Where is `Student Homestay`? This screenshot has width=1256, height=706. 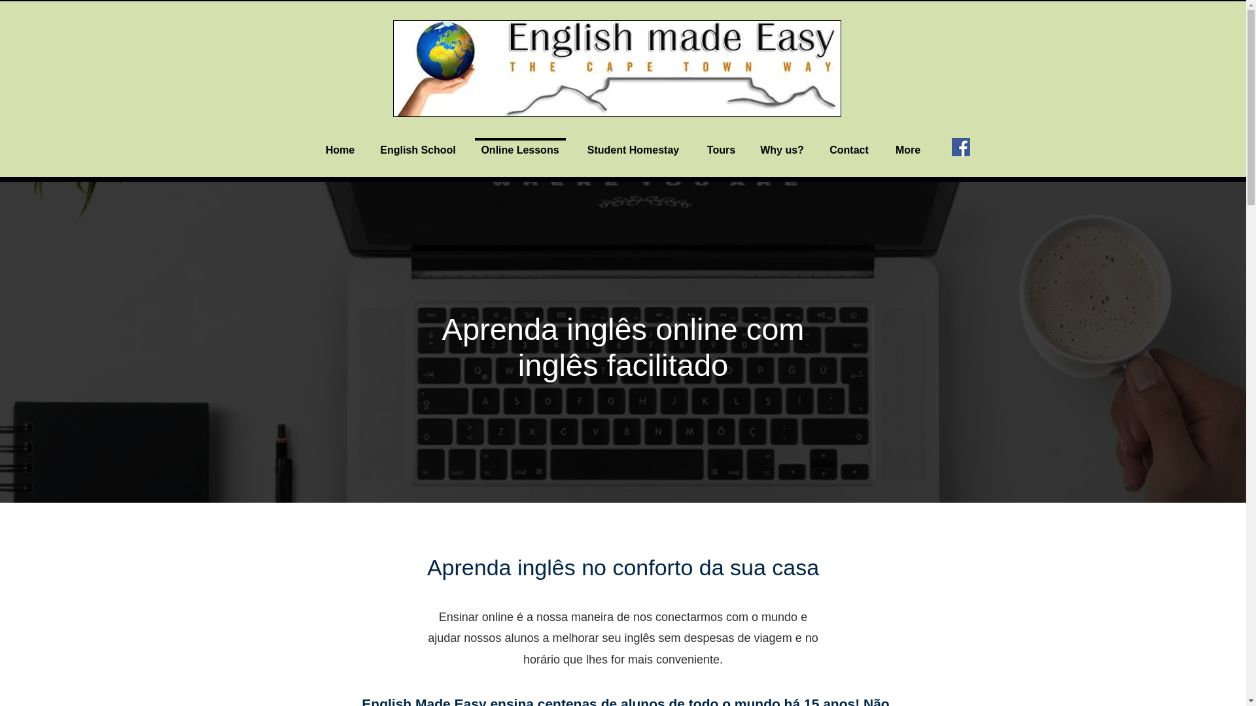
Student Homestay is located at coordinates (633, 144).